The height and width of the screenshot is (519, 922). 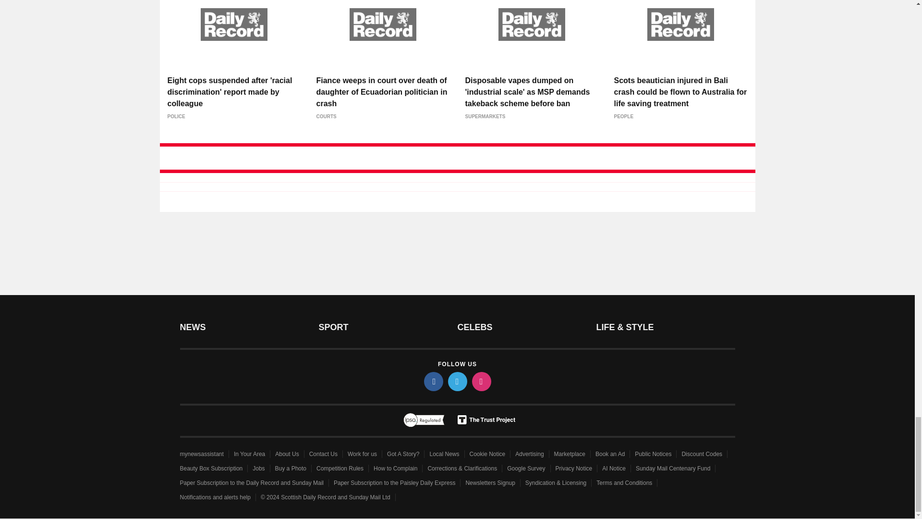 What do you see at coordinates (457, 382) in the screenshot?
I see `twitter` at bounding box center [457, 382].